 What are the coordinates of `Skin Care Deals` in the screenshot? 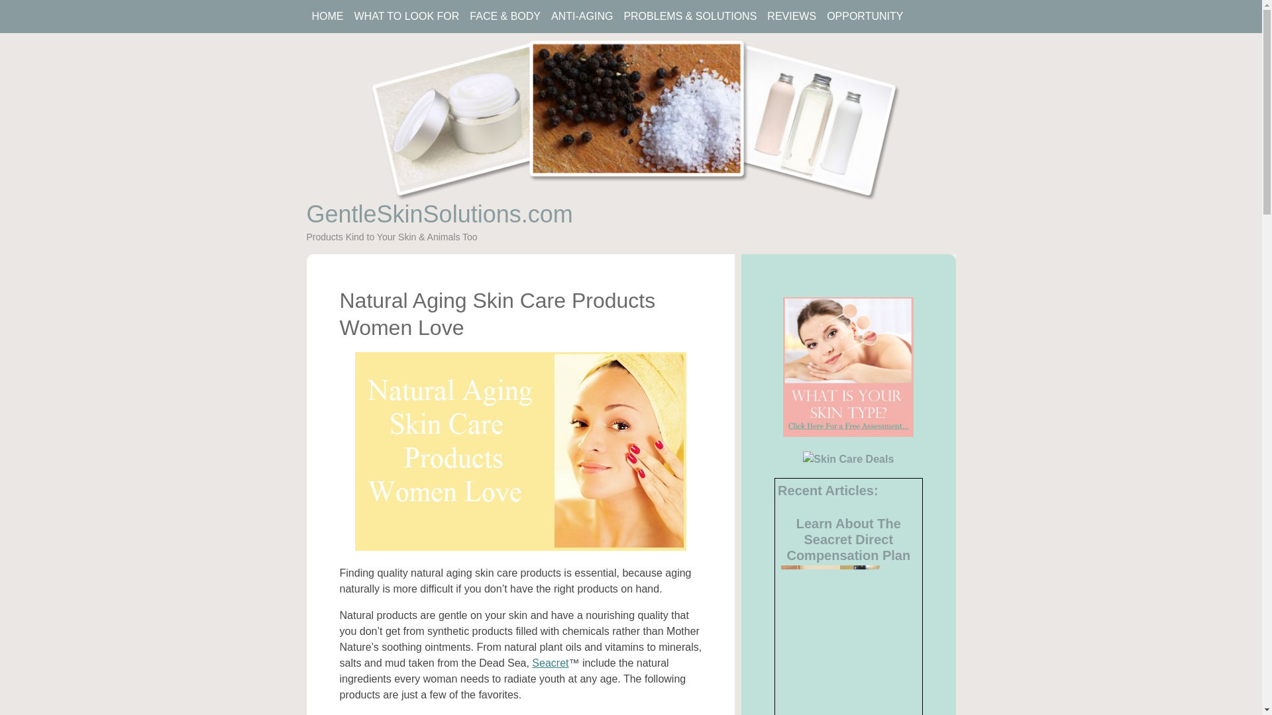 It's located at (848, 459).